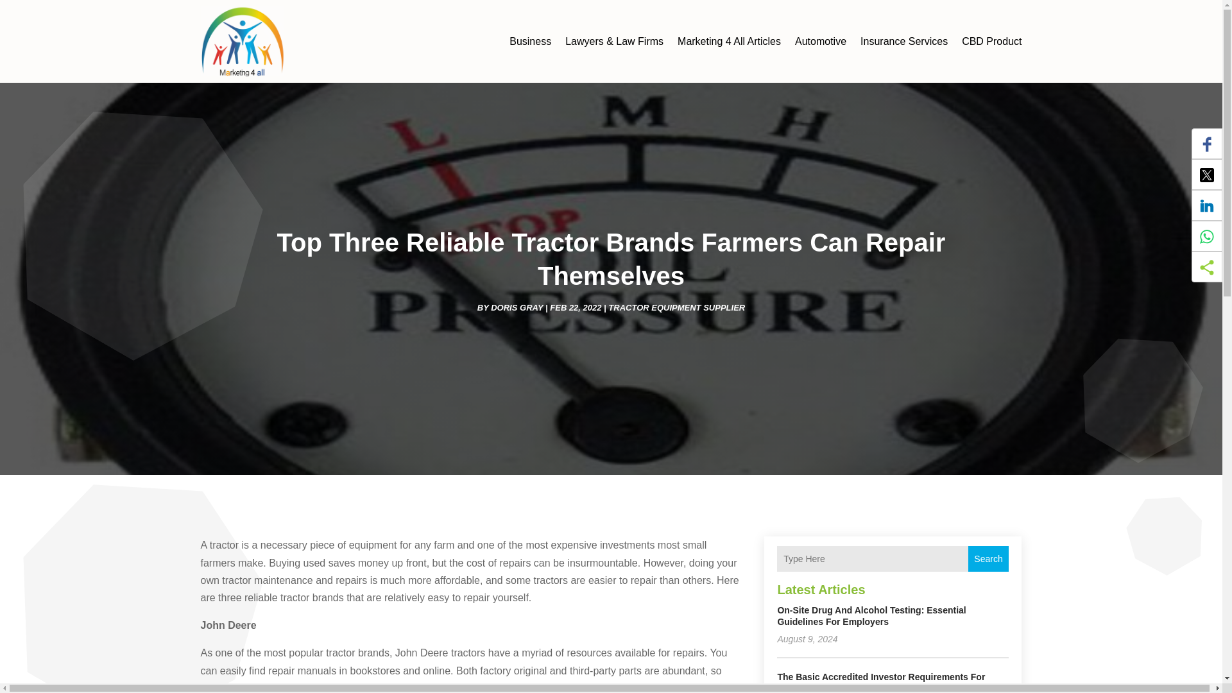 The image size is (1232, 693). What do you see at coordinates (517, 307) in the screenshot?
I see `DORIS GRAY` at bounding box center [517, 307].